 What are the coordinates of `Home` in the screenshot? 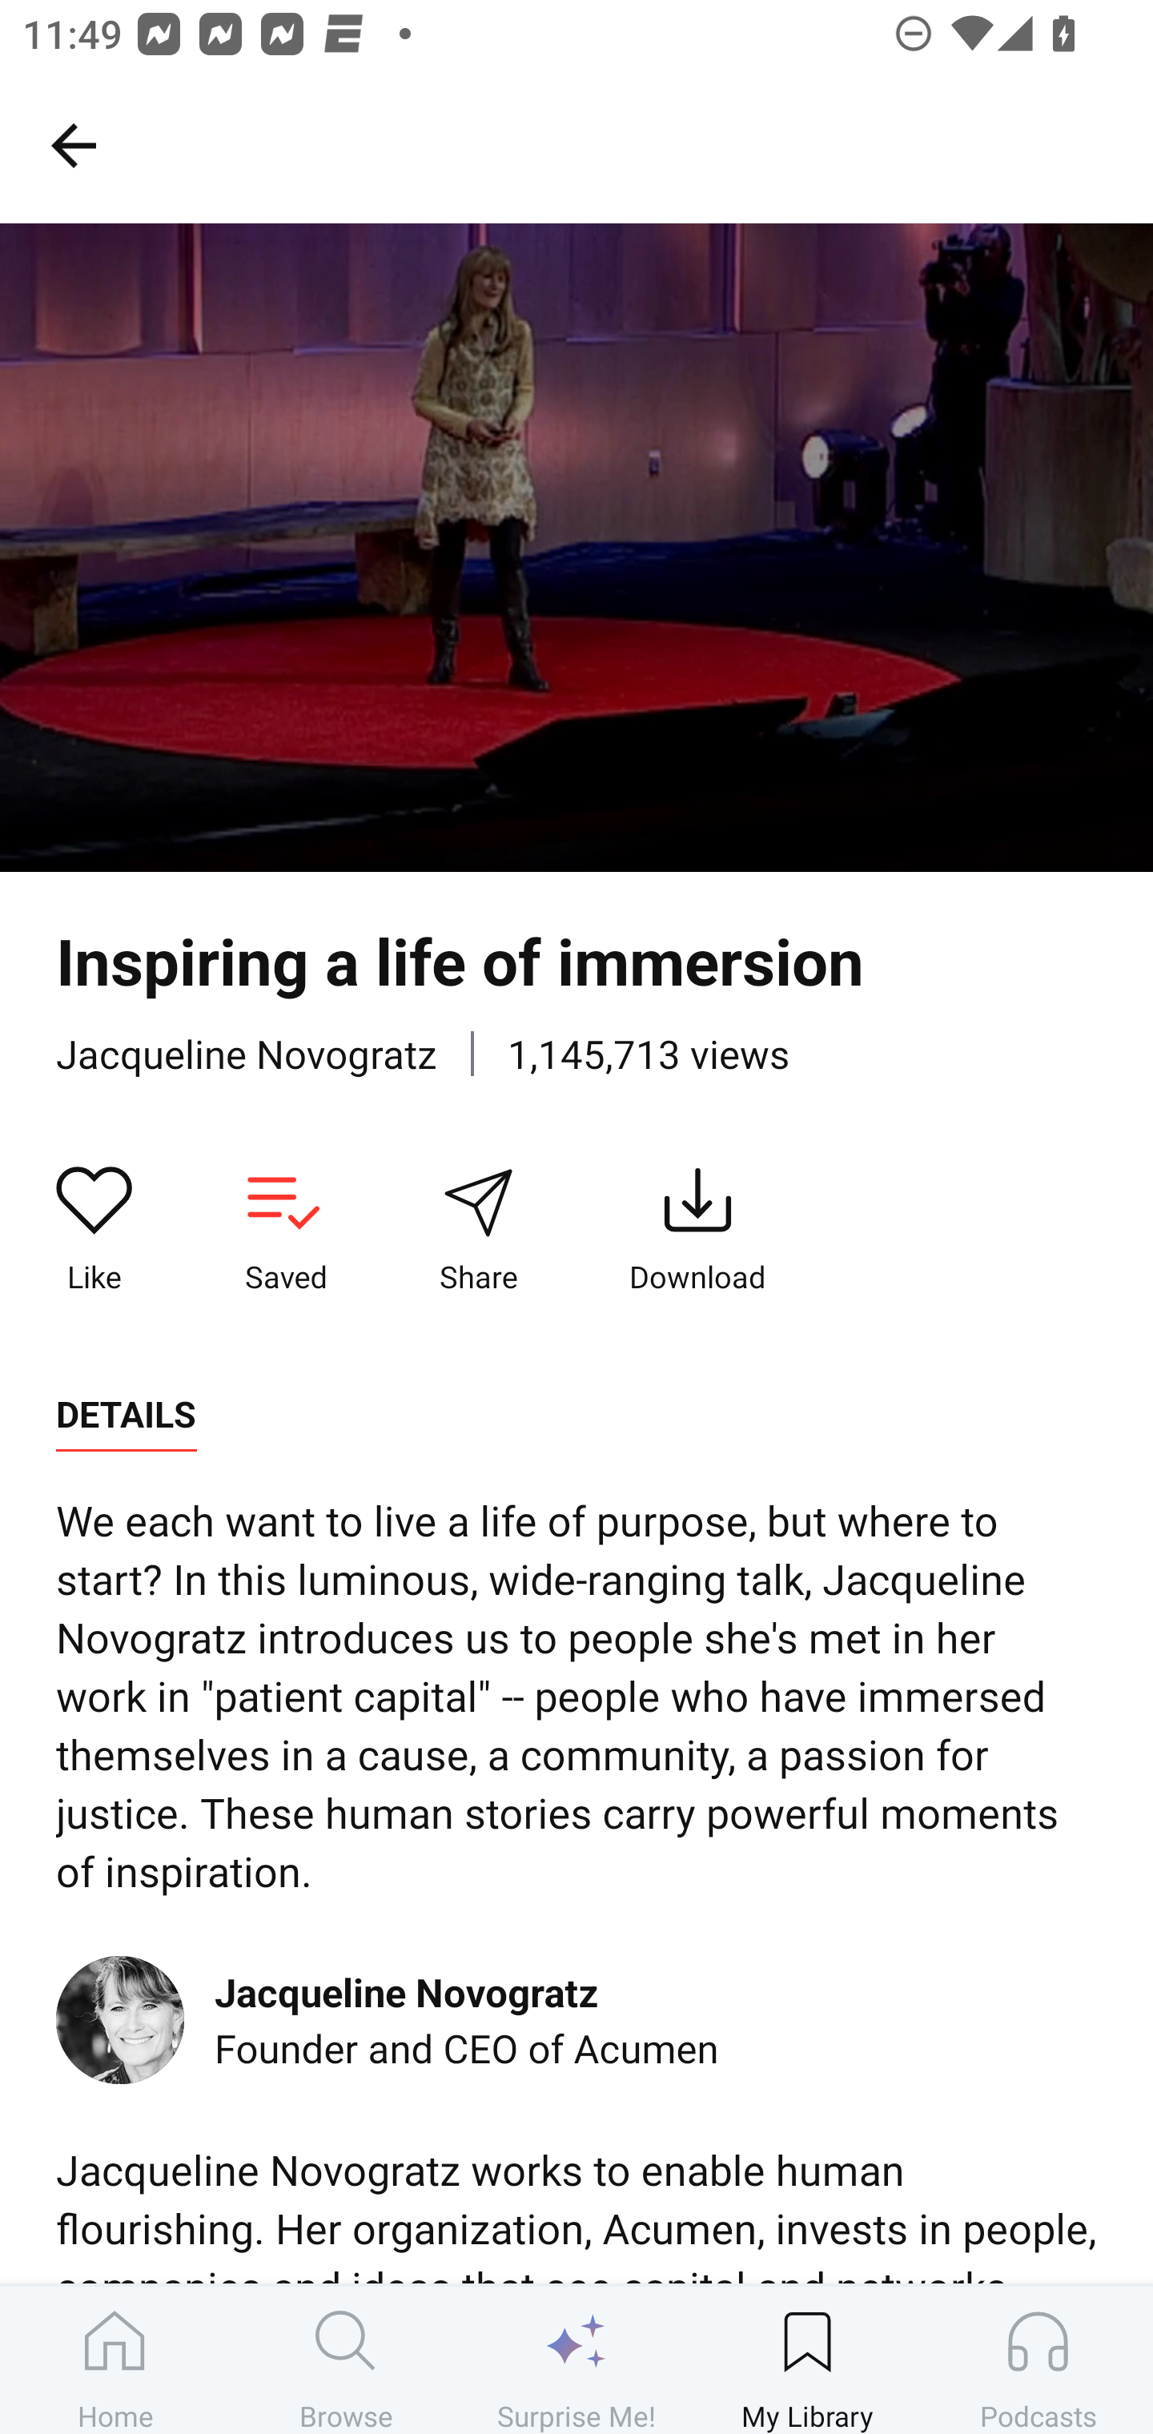 It's located at (115, 2360).